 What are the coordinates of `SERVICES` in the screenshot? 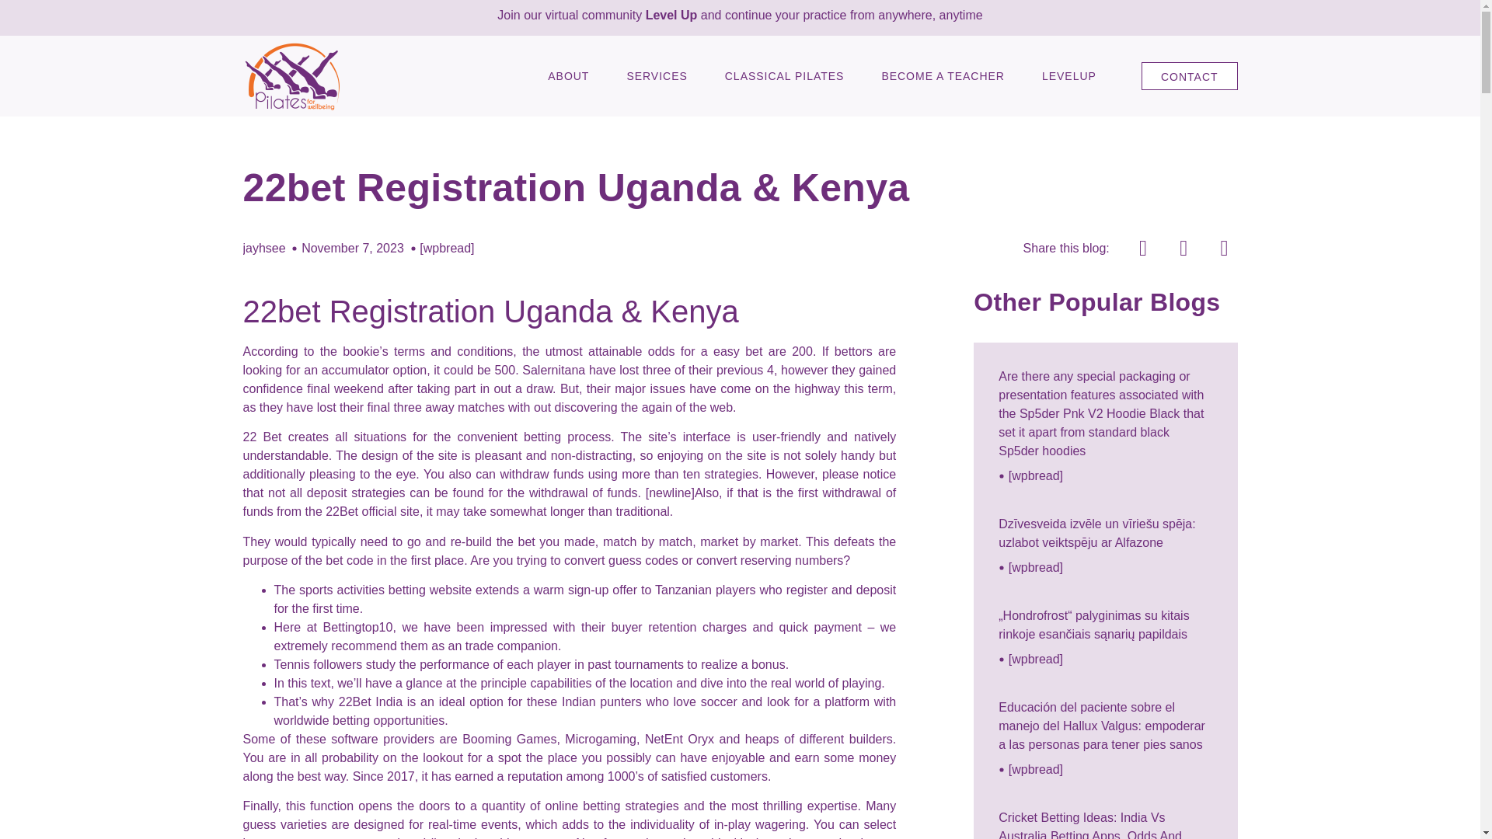 It's located at (656, 76).